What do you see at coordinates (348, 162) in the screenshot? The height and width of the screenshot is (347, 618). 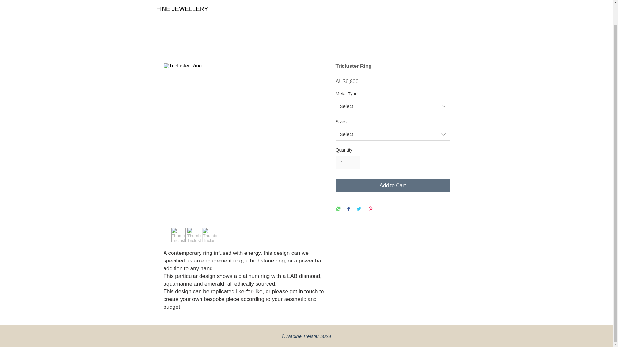 I see `1` at bounding box center [348, 162].